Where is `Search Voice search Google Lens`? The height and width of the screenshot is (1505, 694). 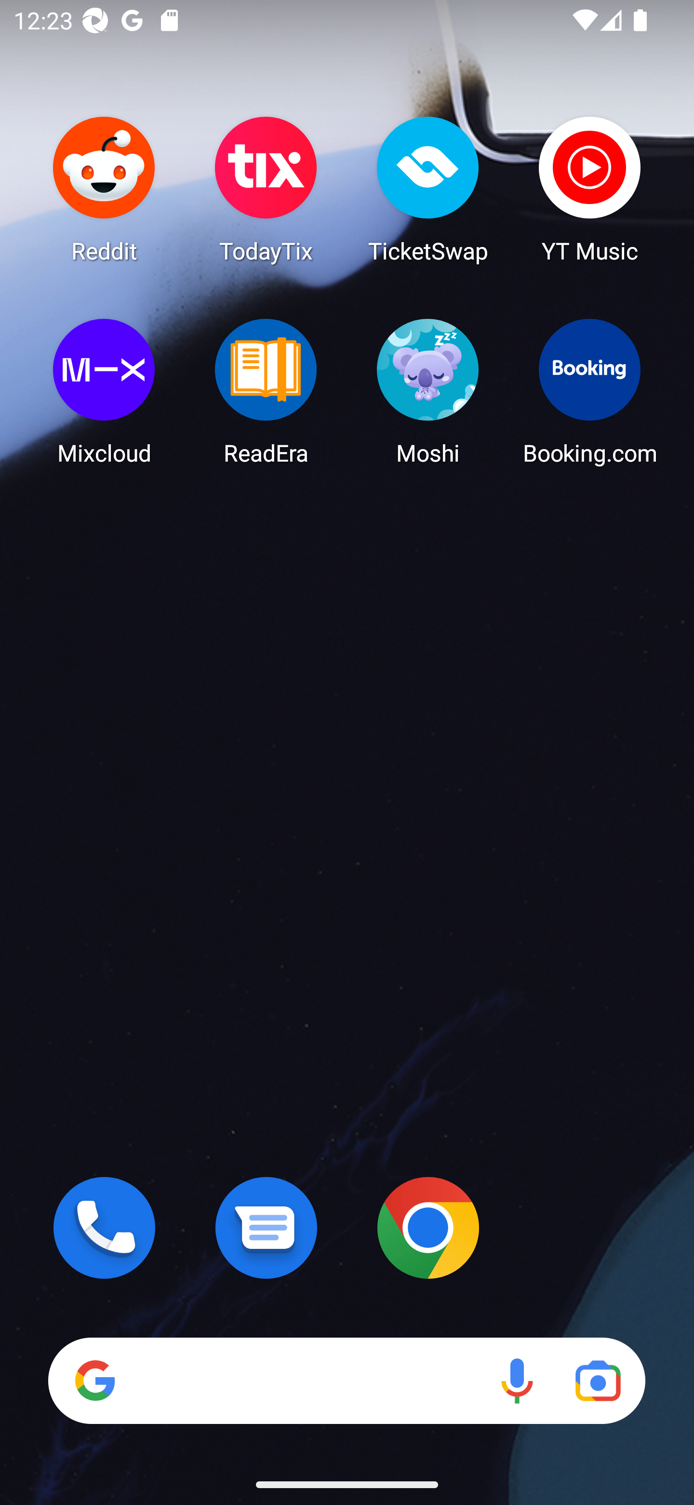 Search Voice search Google Lens is located at coordinates (347, 1381).